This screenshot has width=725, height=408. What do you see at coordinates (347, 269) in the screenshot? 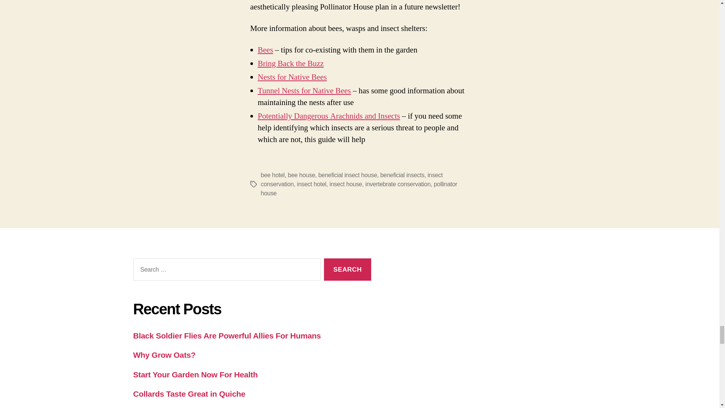
I see `Search` at bounding box center [347, 269].